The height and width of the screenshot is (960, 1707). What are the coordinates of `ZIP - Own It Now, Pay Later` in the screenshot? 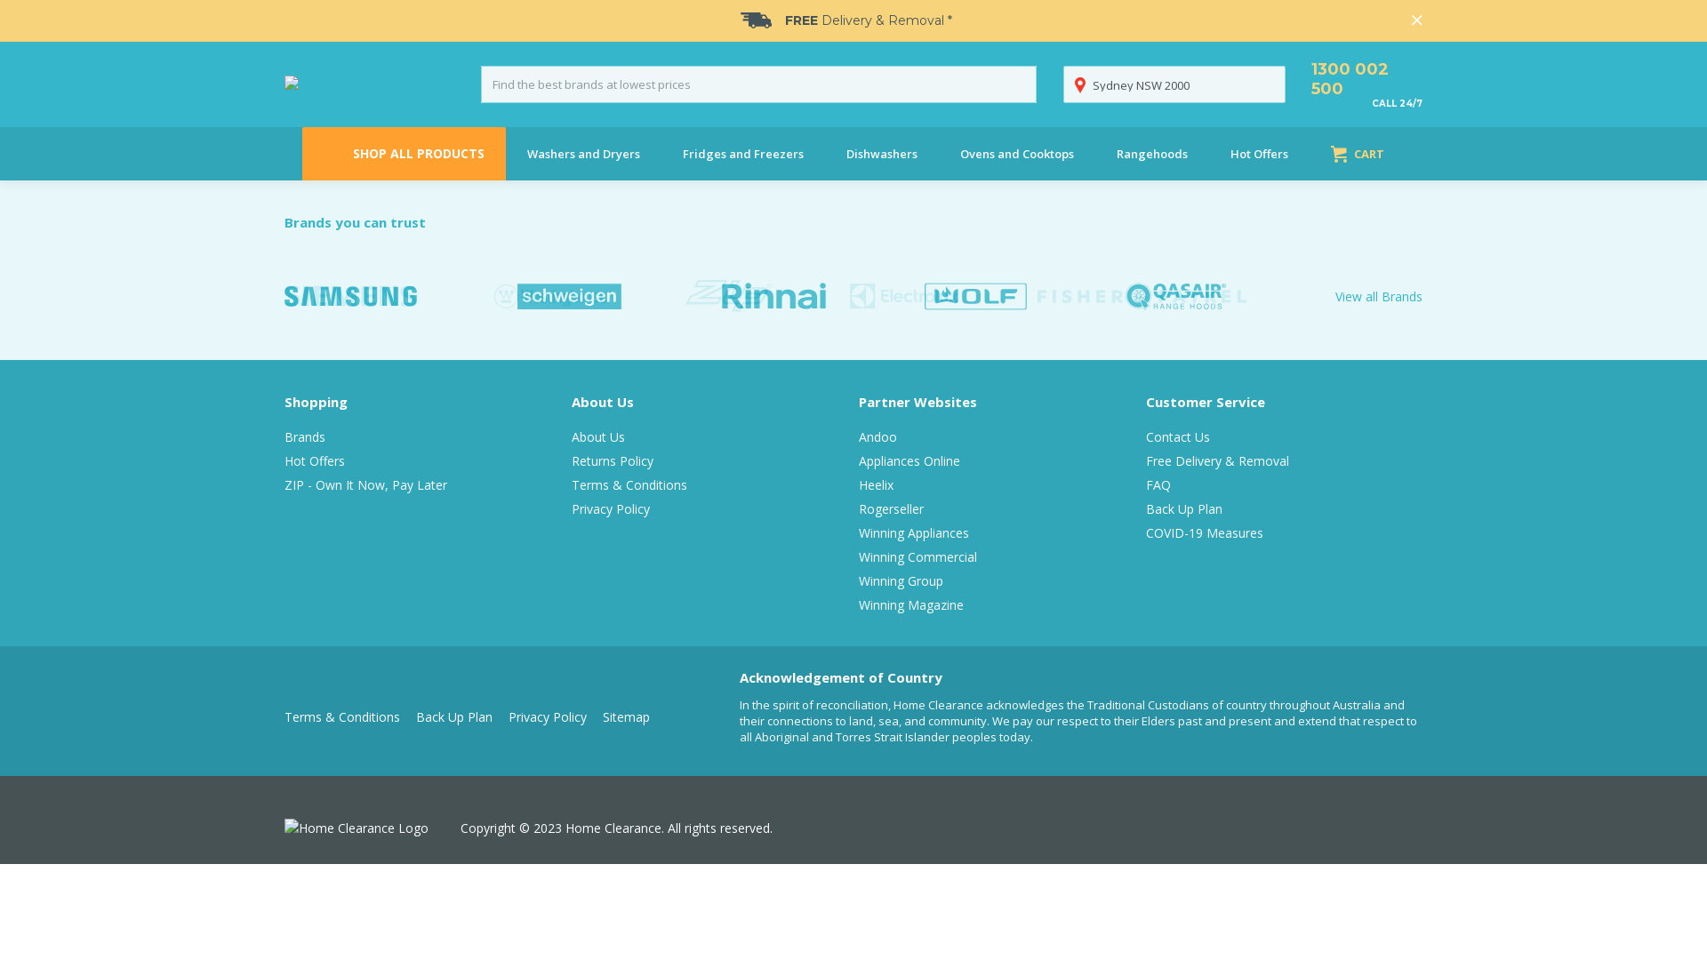 It's located at (366, 485).